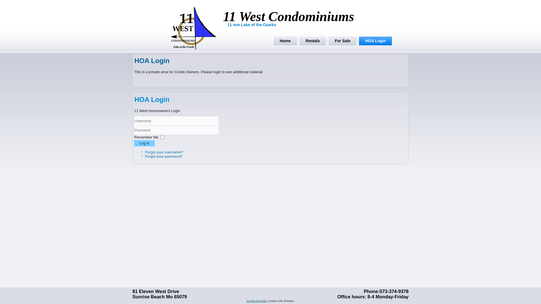  What do you see at coordinates (152, 61) in the screenshot?
I see `HOA Login` at bounding box center [152, 61].